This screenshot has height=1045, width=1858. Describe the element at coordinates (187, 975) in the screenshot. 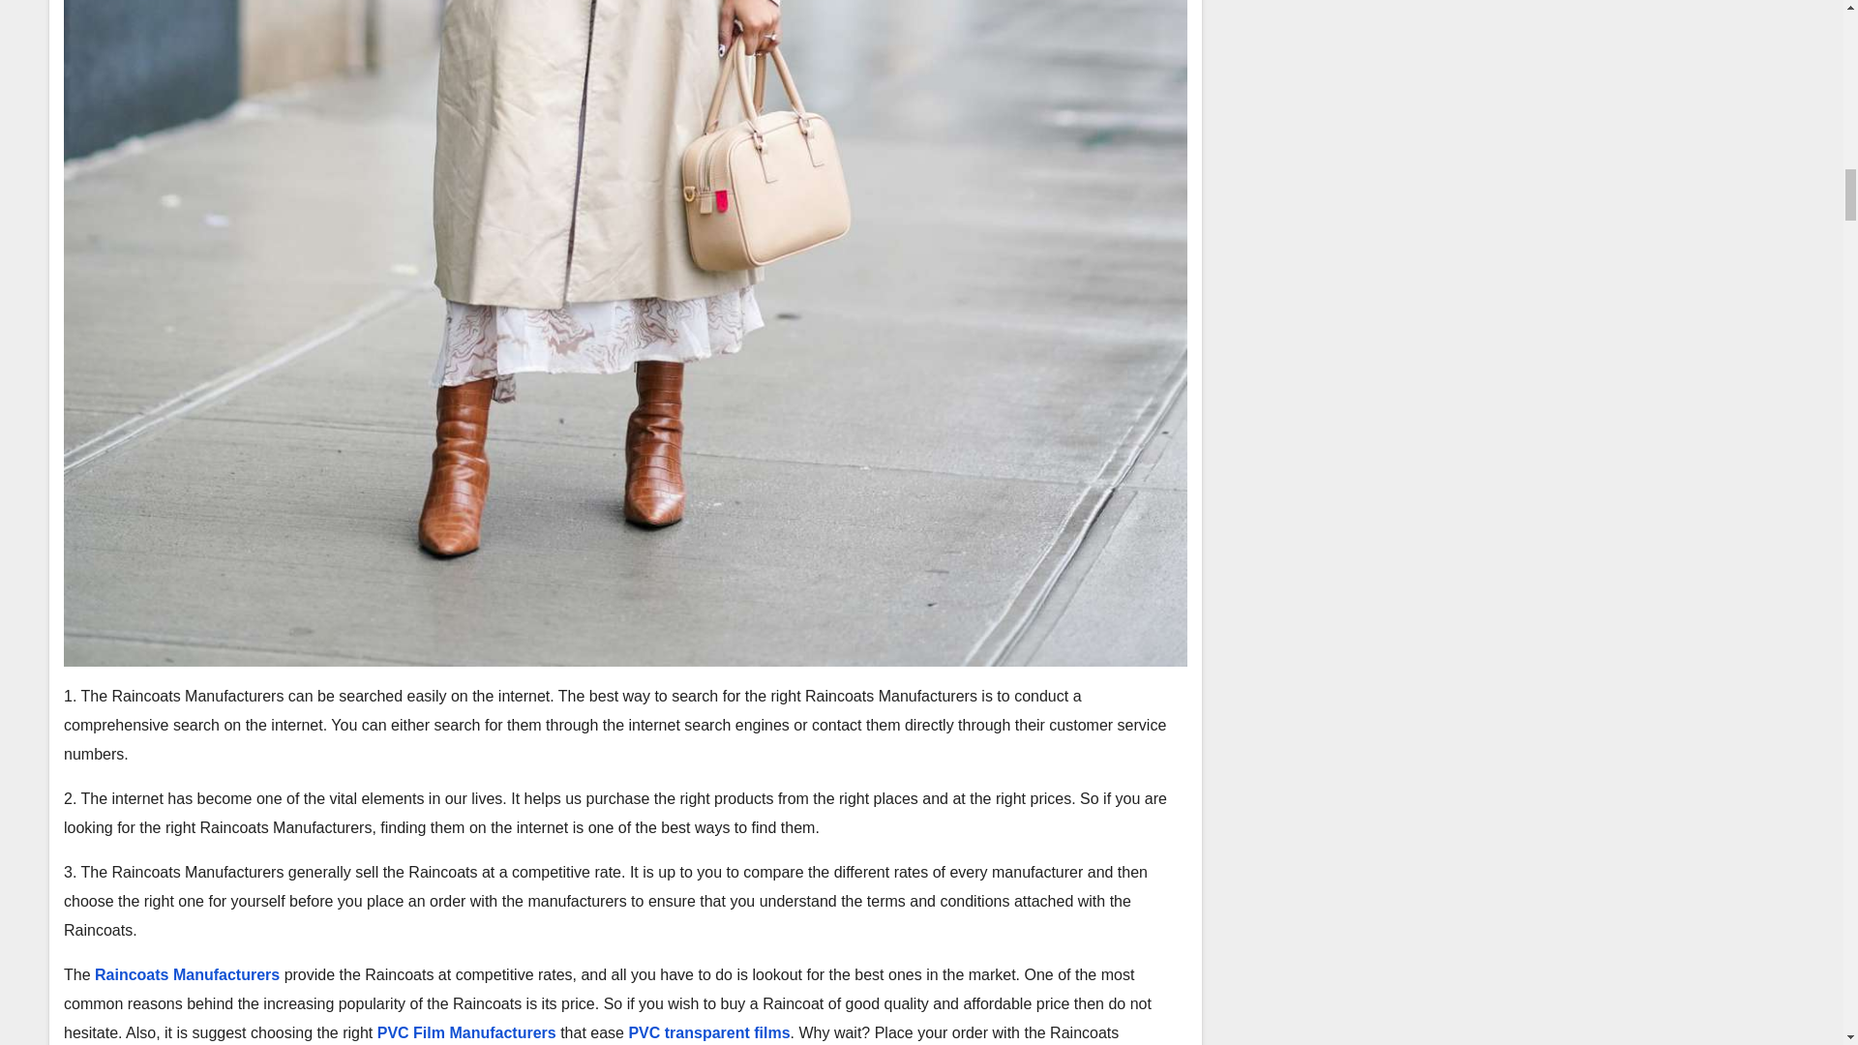

I see `Raincoats Manufacturers` at that location.